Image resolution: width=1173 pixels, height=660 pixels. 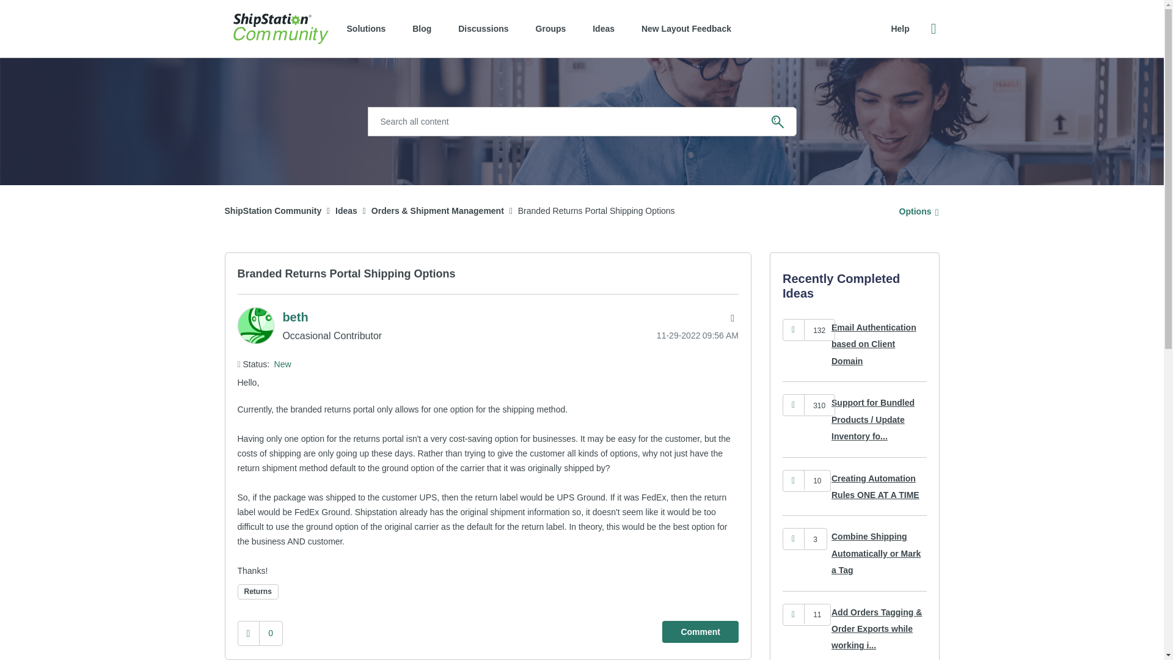 What do you see at coordinates (915, 211) in the screenshot?
I see `Show option menu` at bounding box center [915, 211].